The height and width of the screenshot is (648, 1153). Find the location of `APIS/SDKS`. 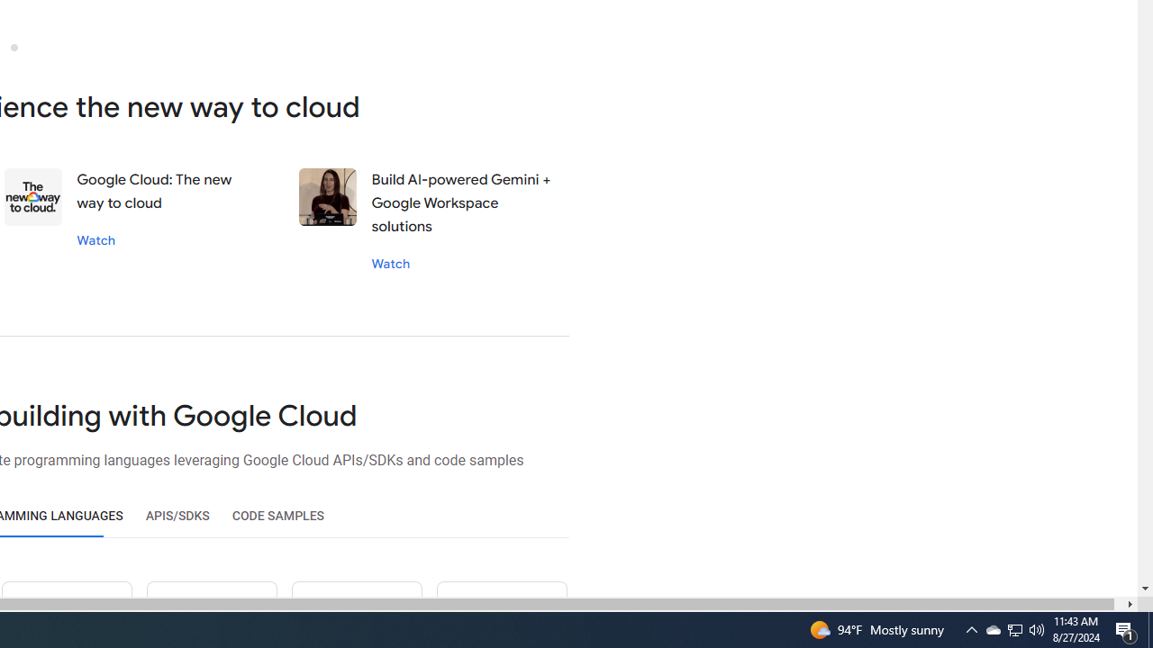

APIS/SDKS is located at coordinates (177, 516).